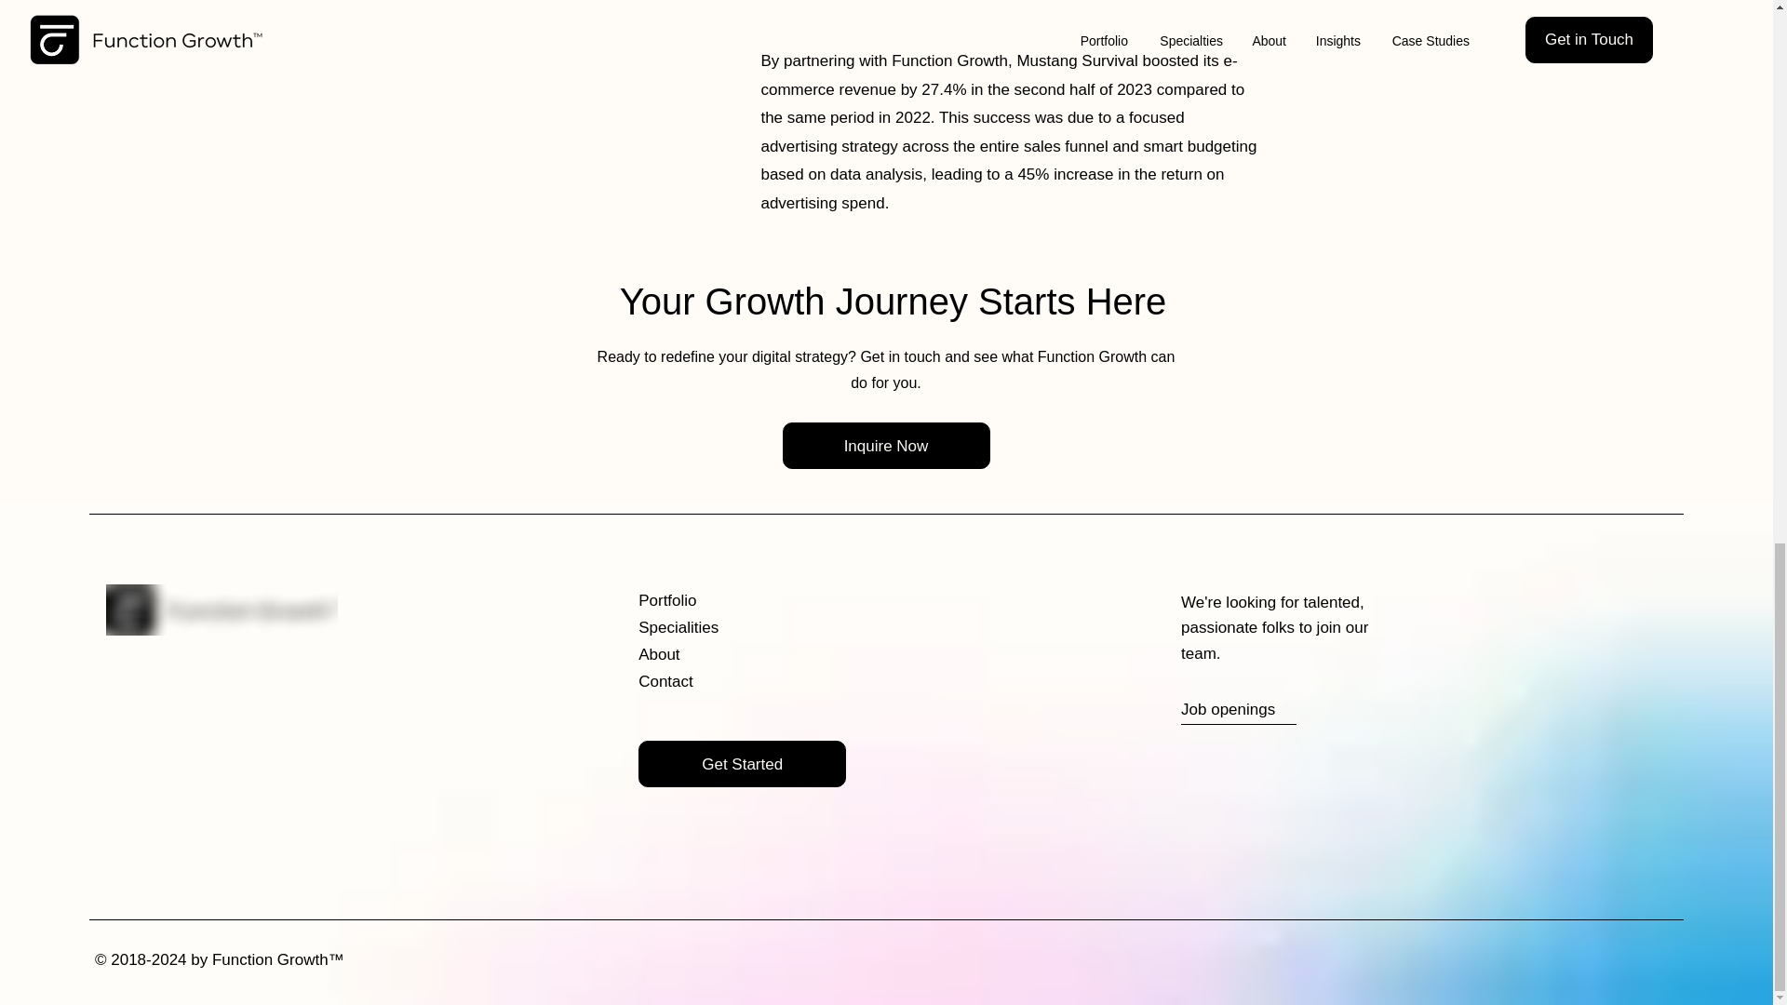 The image size is (1787, 1005). What do you see at coordinates (726, 599) in the screenshot?
I see `Portfolio` at bounding box center [726, 599].